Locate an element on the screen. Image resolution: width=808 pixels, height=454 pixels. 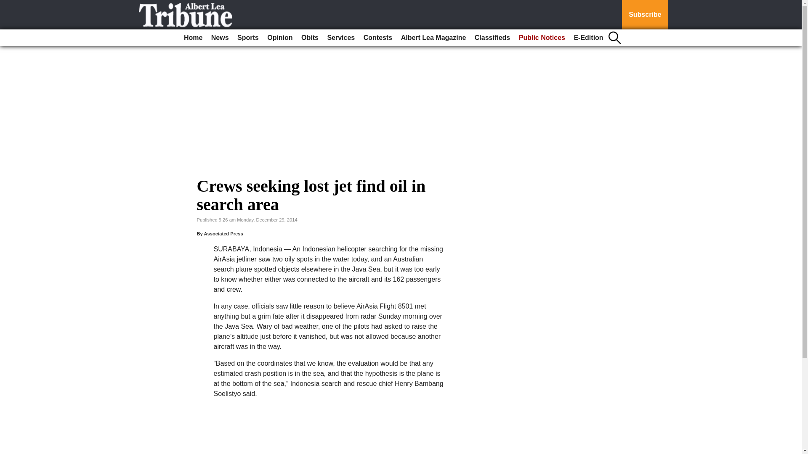
Home is located at coordinates (193, 38).